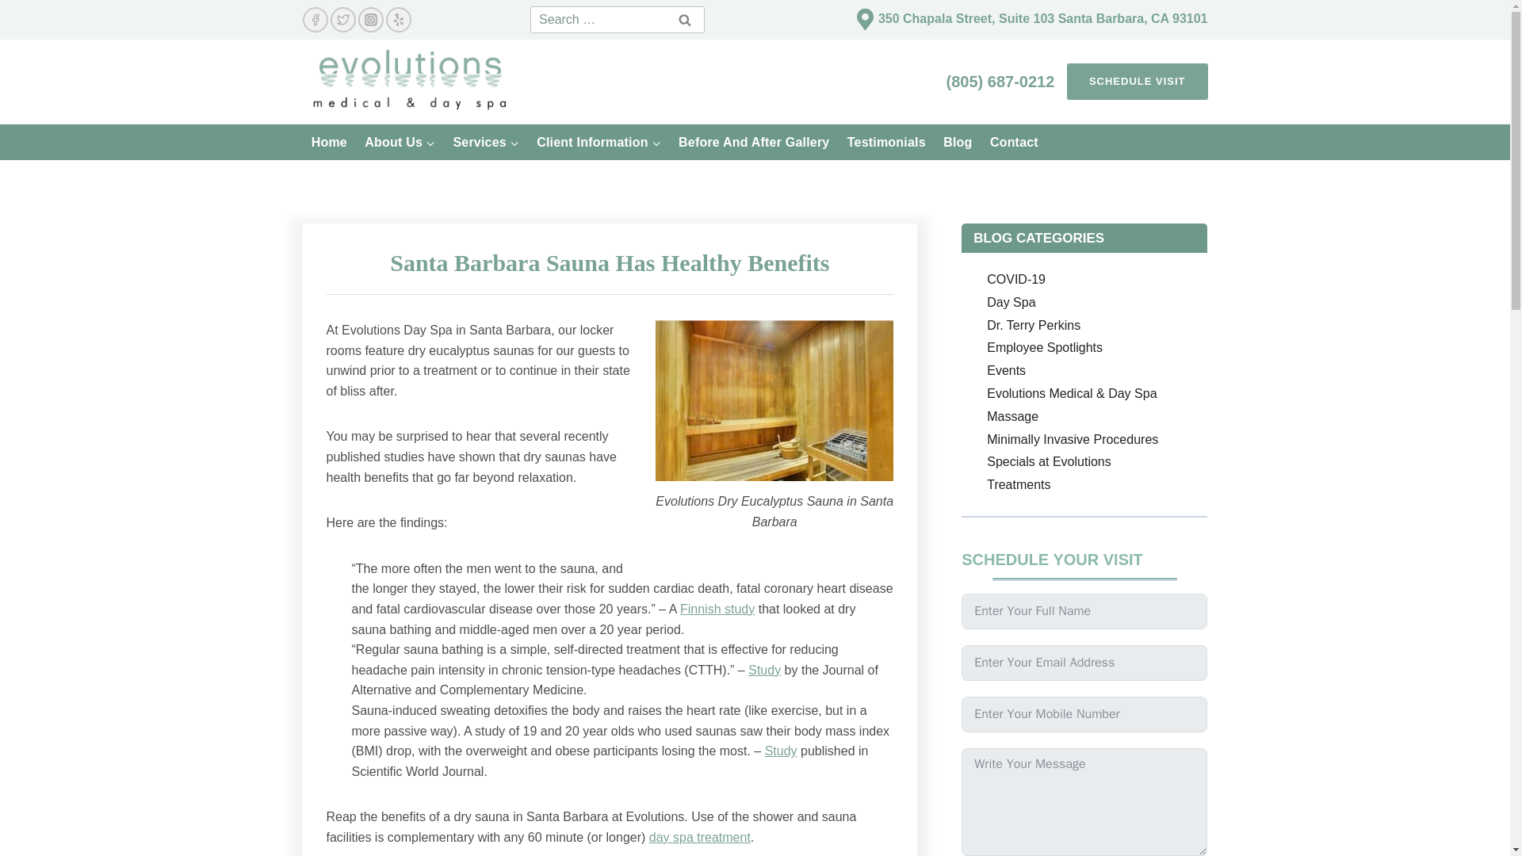  I want to click on Services, so click(486, 141).